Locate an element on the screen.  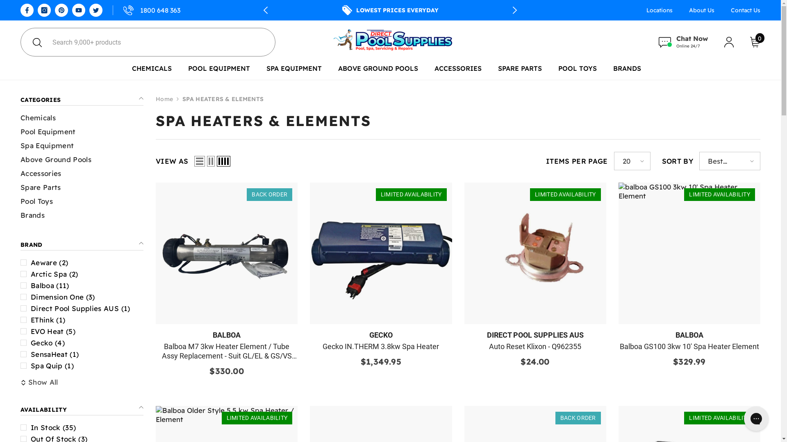
YouTube is located at coordinates (79, 10).